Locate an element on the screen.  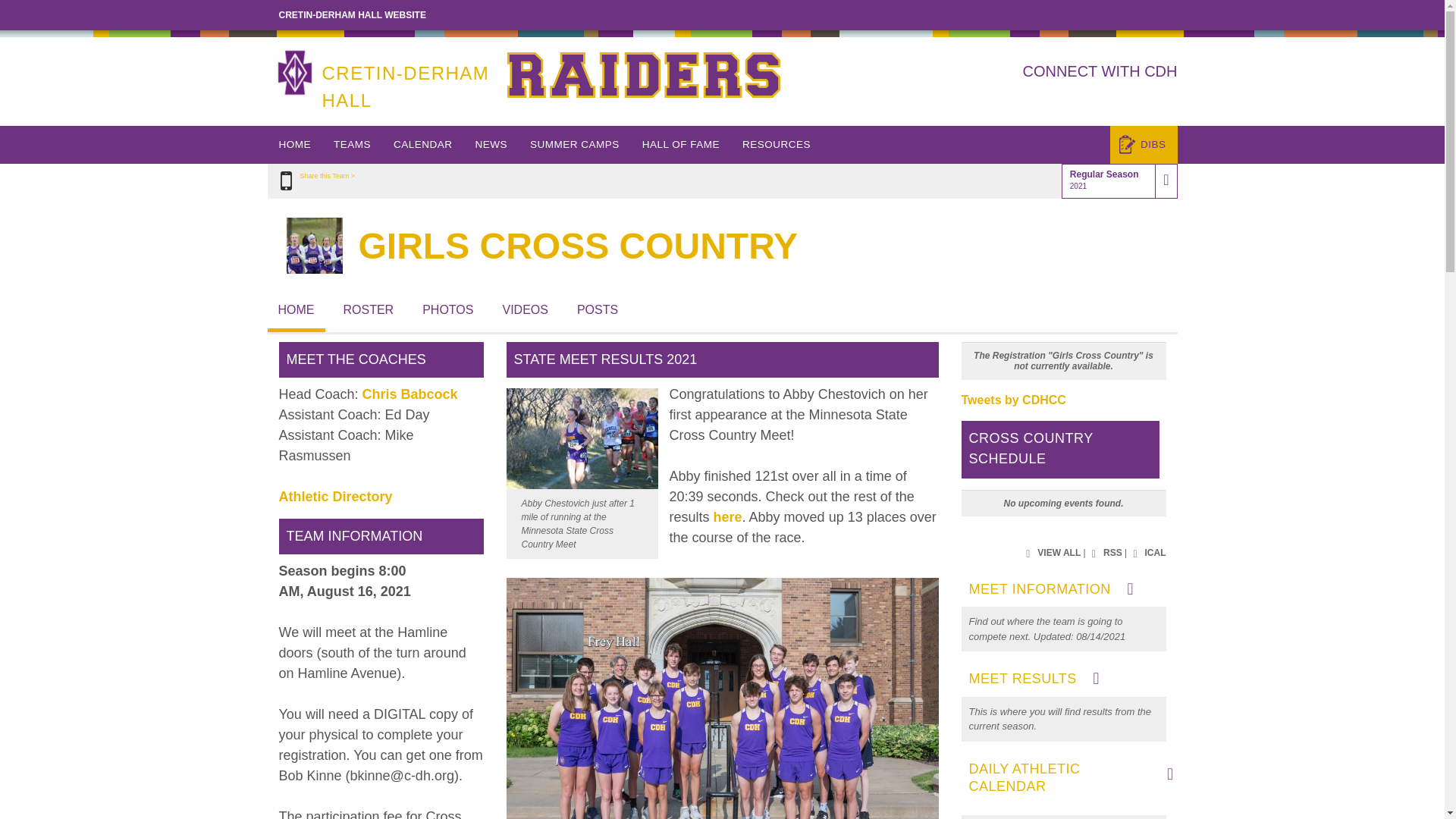
VIDEOS is located at coordinates (525, 309).